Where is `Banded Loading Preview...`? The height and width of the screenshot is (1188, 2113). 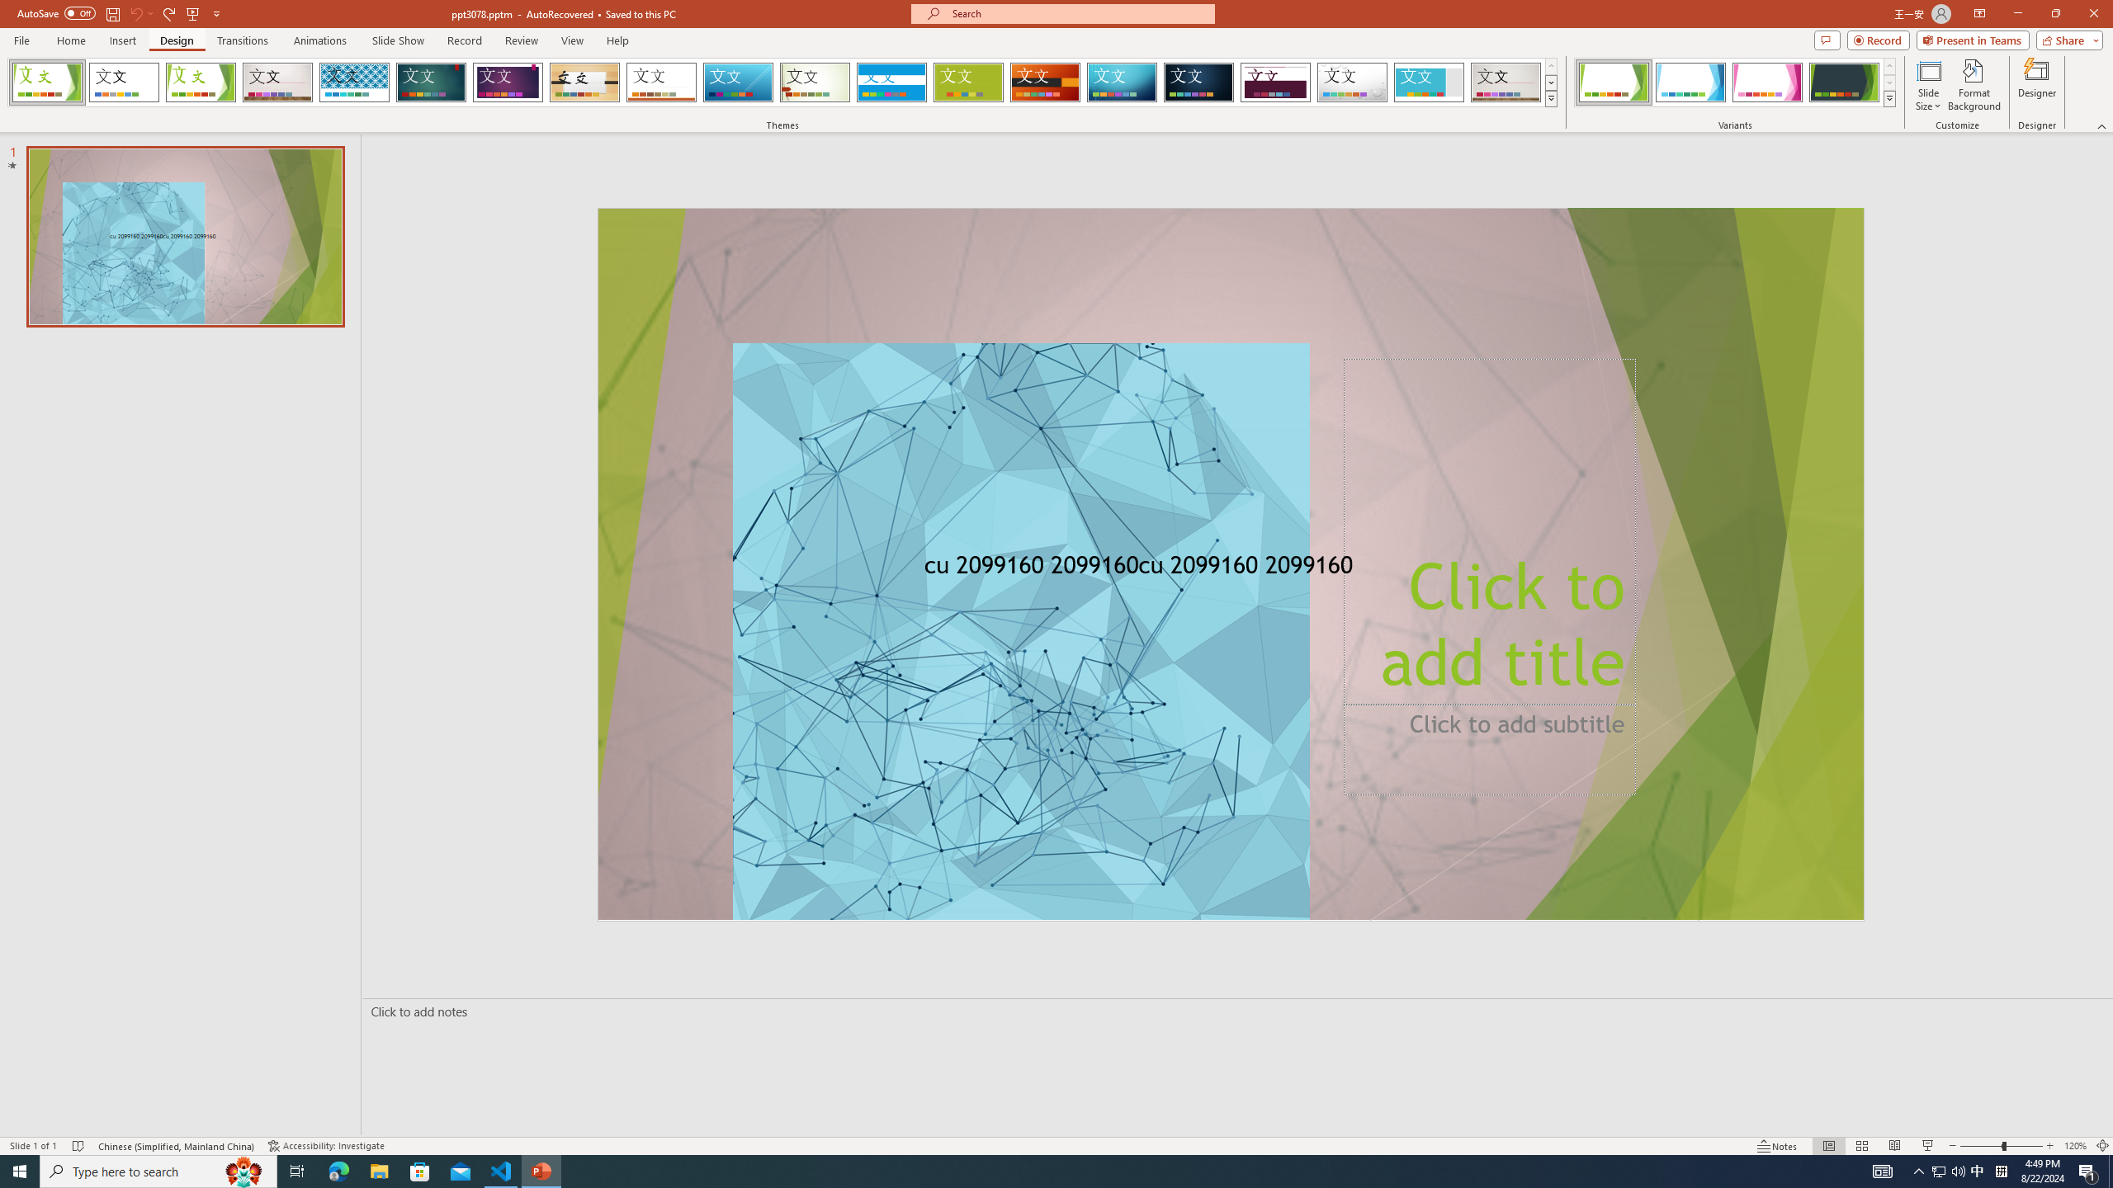
Banded Loading Preview... is located at coordinates (891, 82).